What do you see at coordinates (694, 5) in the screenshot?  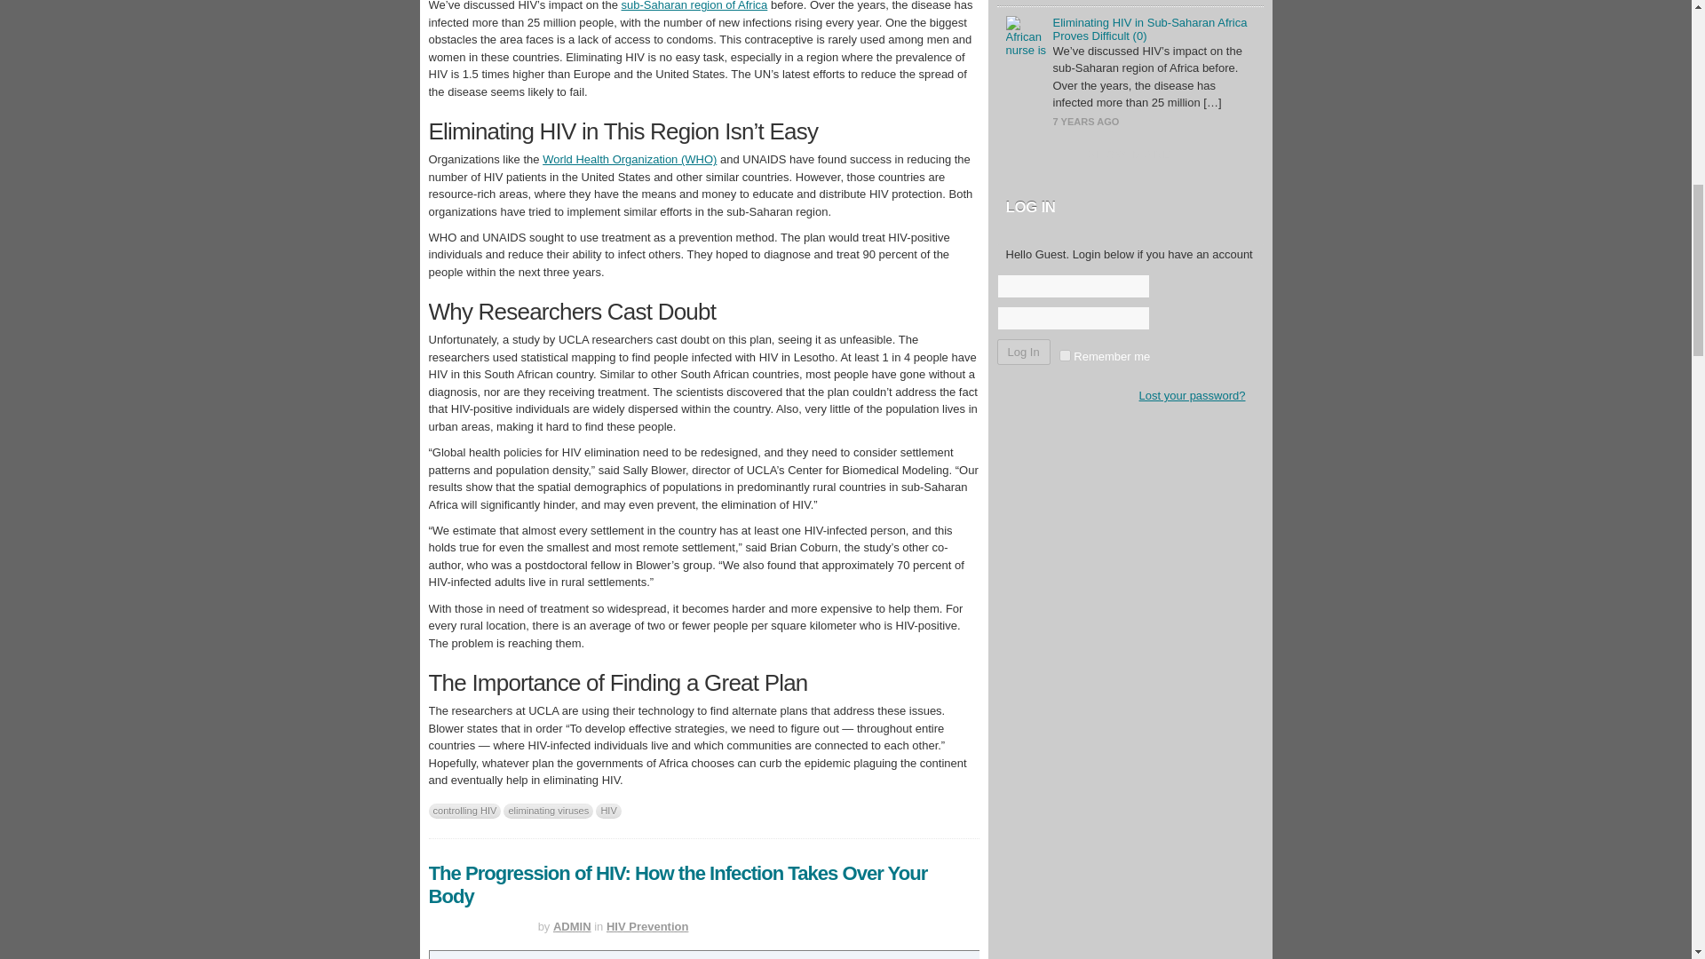 I see `sub-Saharan region of Africa` at bounding box center [694, 5].